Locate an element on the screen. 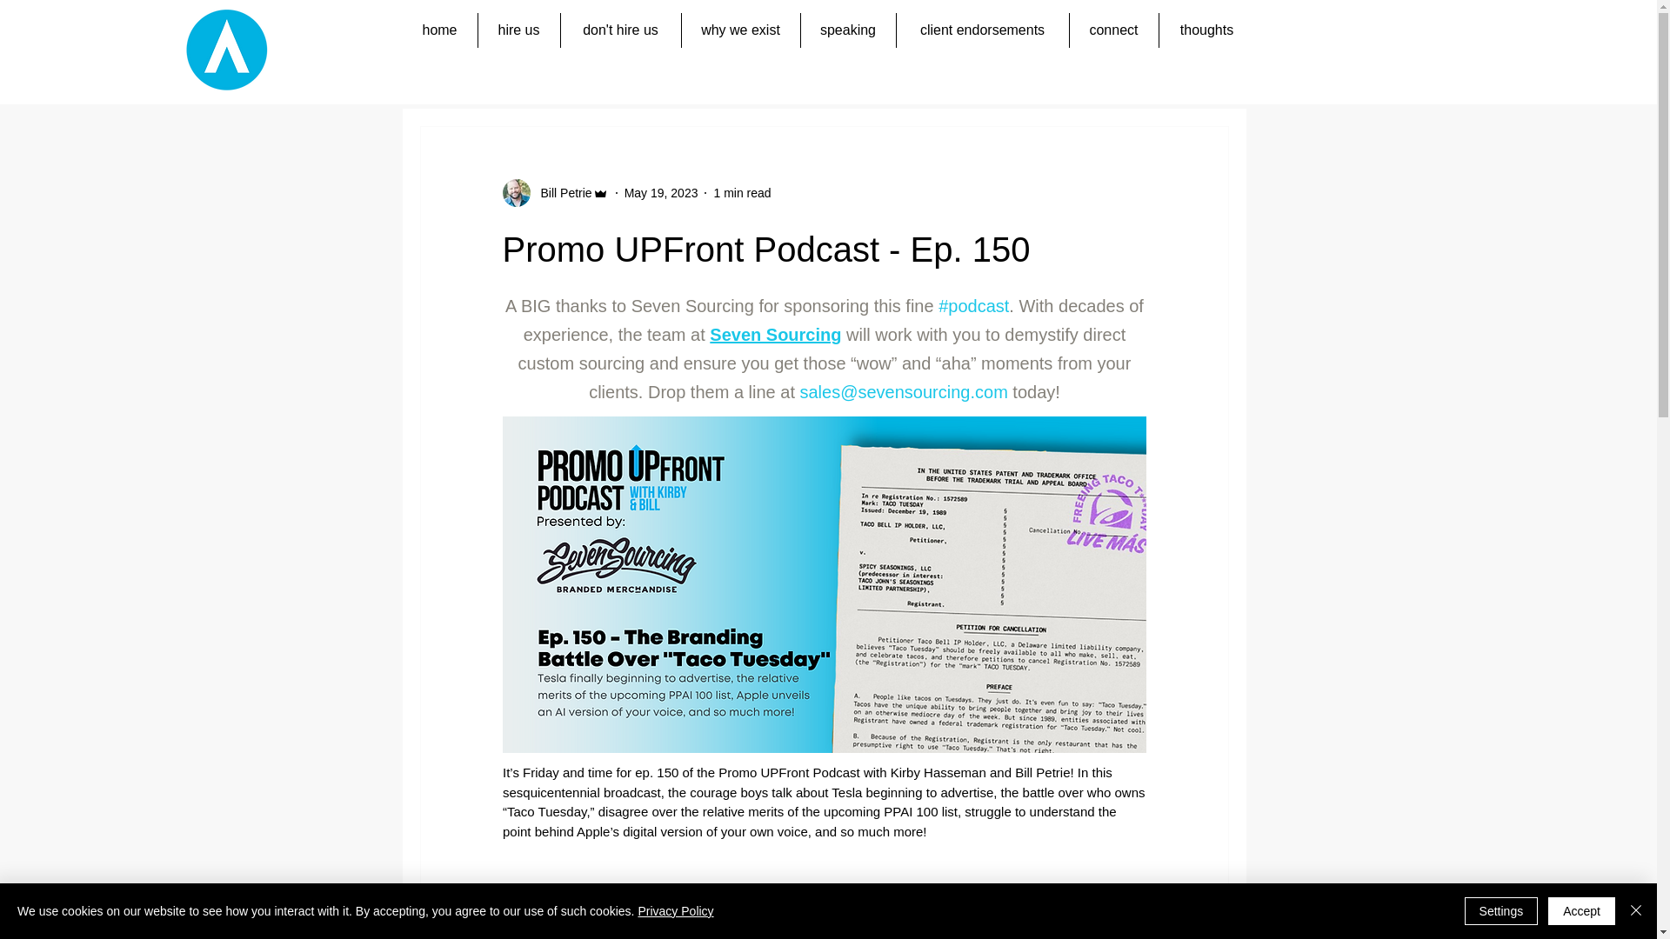  home is located at coordinates (438, 30).